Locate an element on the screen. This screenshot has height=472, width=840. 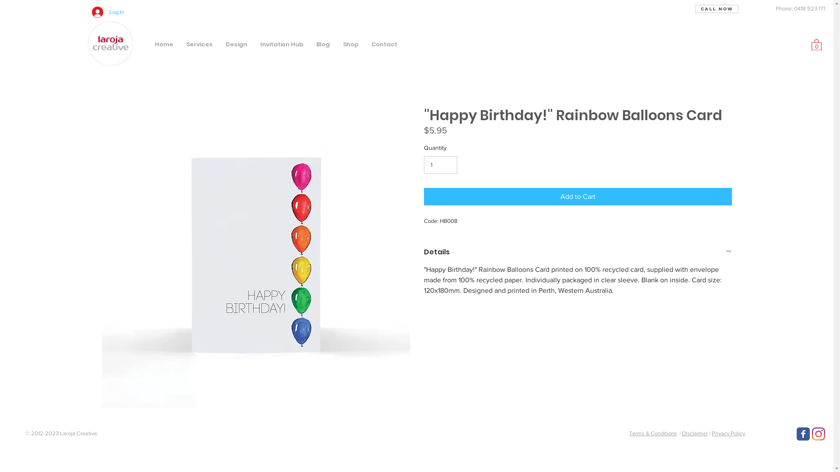
Log In is located at coordinates (108, 12).